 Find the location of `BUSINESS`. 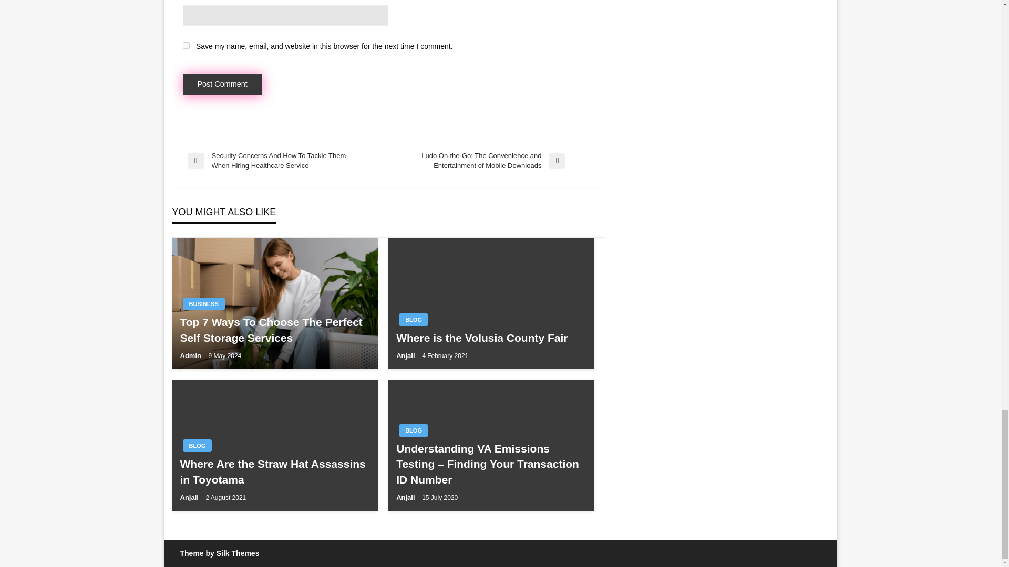

BUSINESS is located at coordinates (204, 303).